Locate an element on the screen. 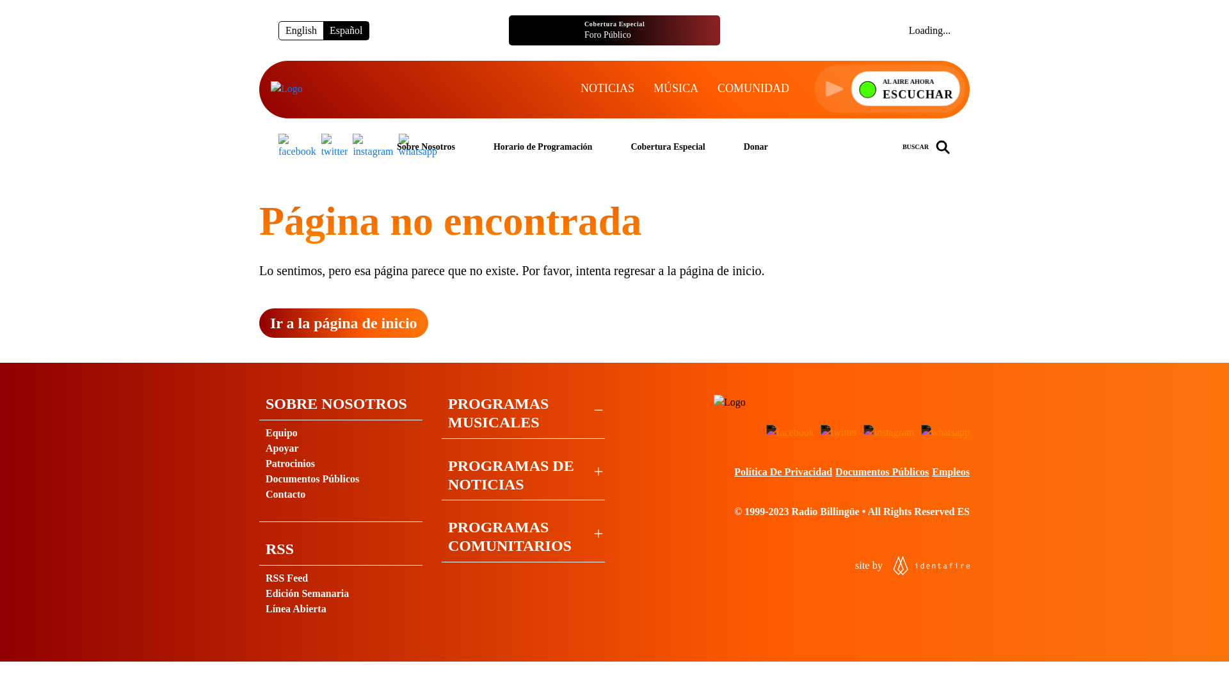 Image resolution: width=1229 pixels, height=691 pixels. English is located at coordinates (912, 566).